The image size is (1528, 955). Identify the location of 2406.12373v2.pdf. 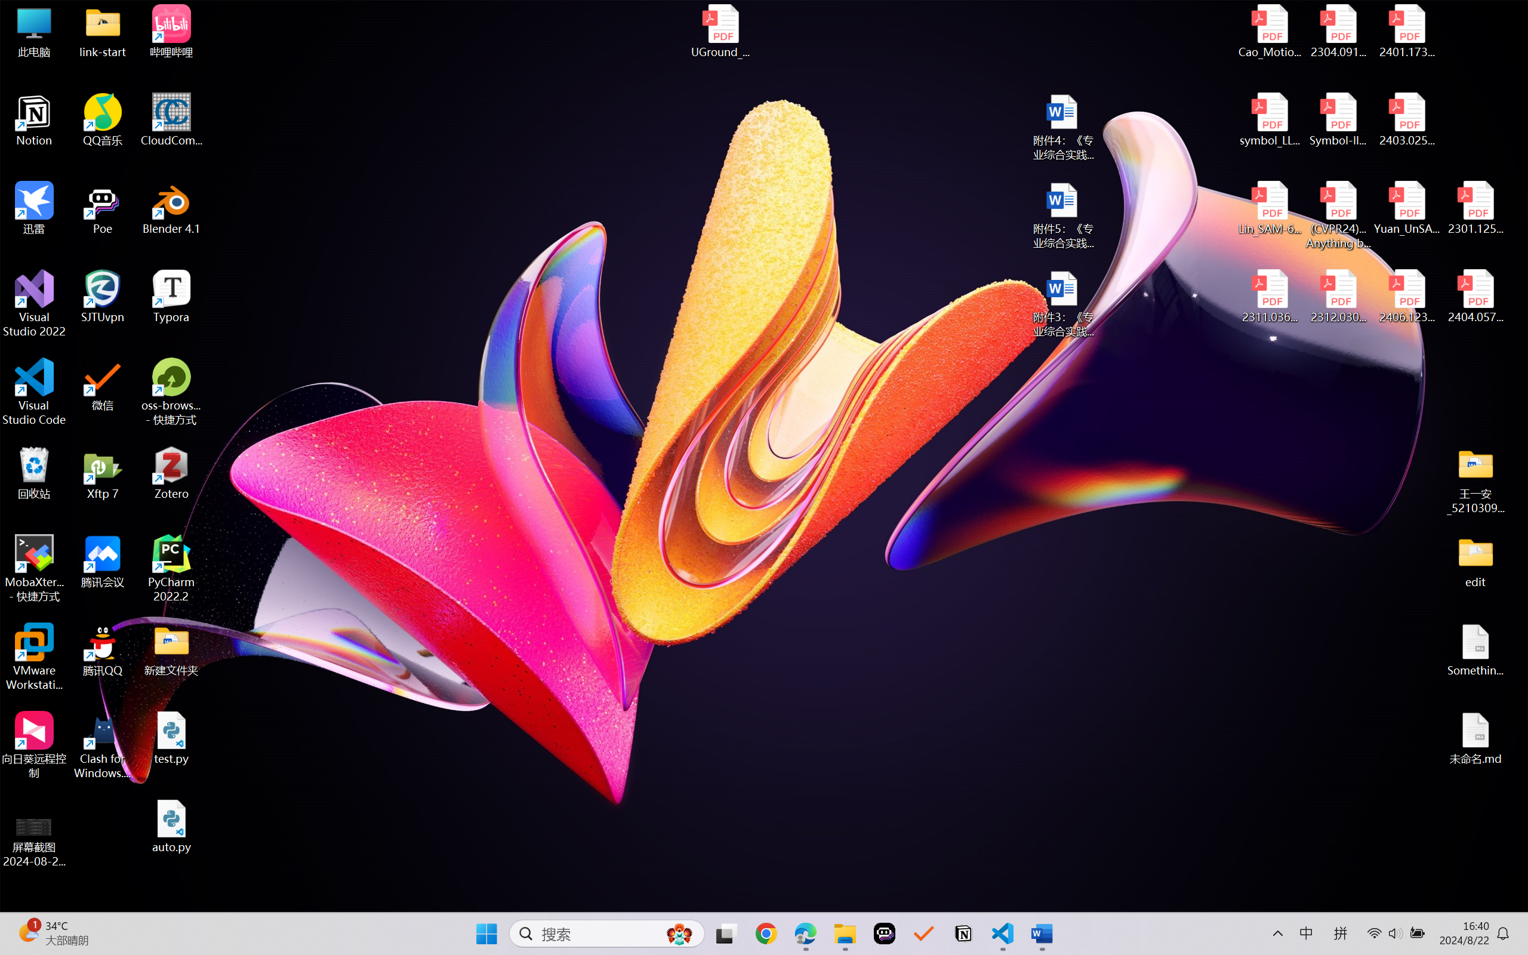
(1406, 297).